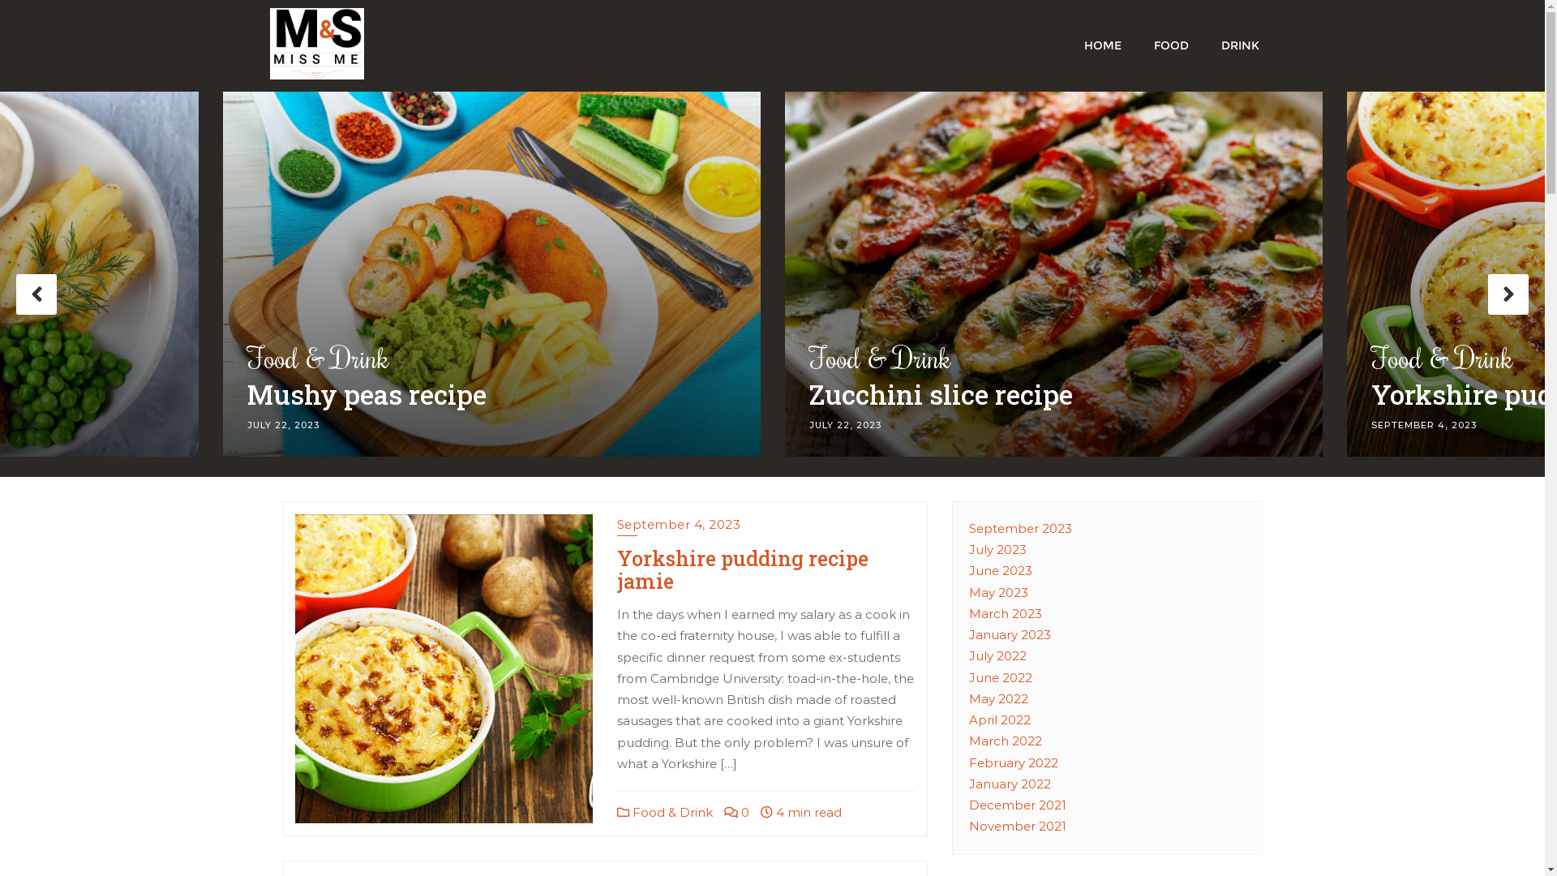 The height and width of the screenshot is (876, 1557). I want to click on March 2023, so click(1006, 613).